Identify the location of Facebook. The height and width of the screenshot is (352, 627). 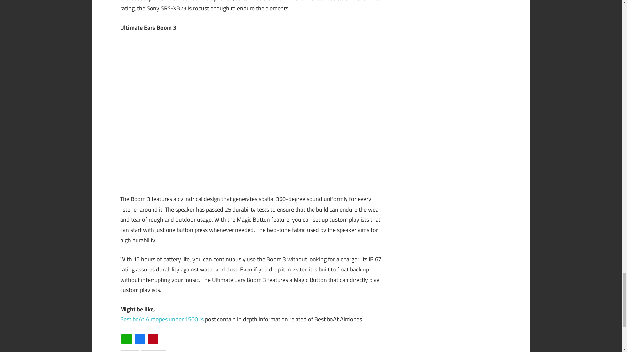
(139, 339).